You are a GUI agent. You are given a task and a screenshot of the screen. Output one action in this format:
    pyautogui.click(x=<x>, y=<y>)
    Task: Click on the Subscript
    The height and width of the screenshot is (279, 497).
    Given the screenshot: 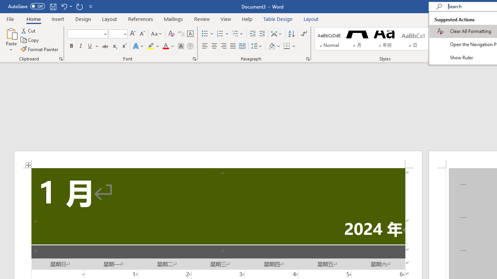 What is the action you would take?
    pyautogui.click(x=114, y=46)
    